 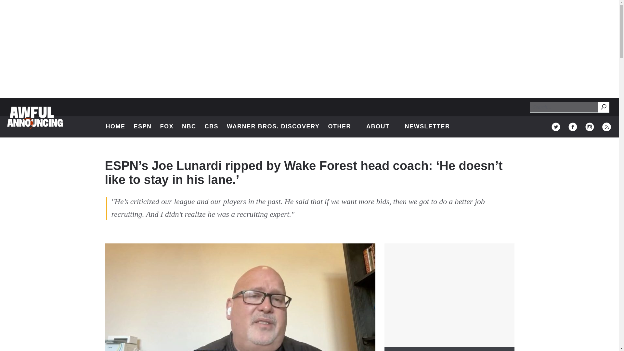 What do you see at coordinates (116, 127) in the screenshot?
I see `HOME` at bounding box center [116, 127].